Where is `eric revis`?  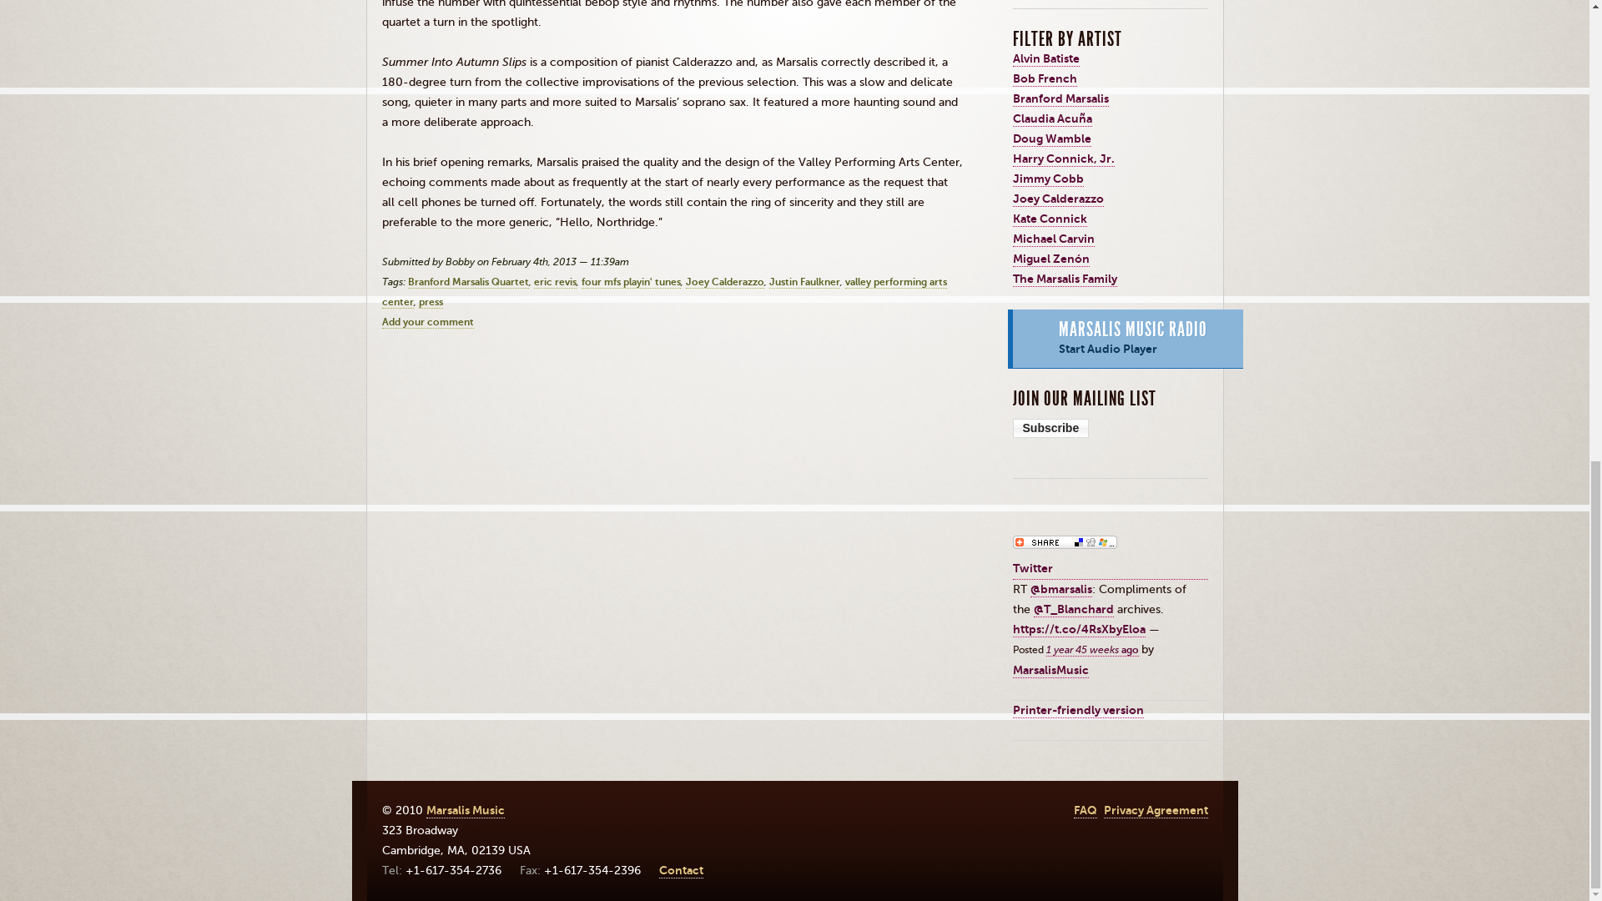
eric revis is located at coordinates (555, 282).